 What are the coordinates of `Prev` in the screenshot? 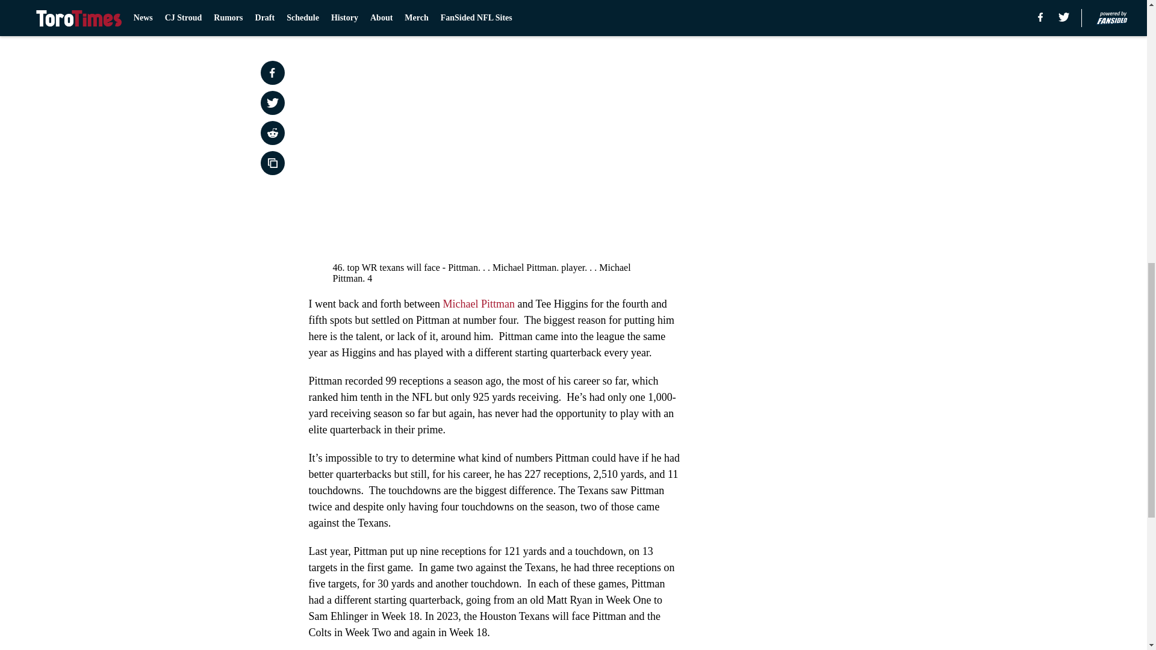 It's located at (344, 16).